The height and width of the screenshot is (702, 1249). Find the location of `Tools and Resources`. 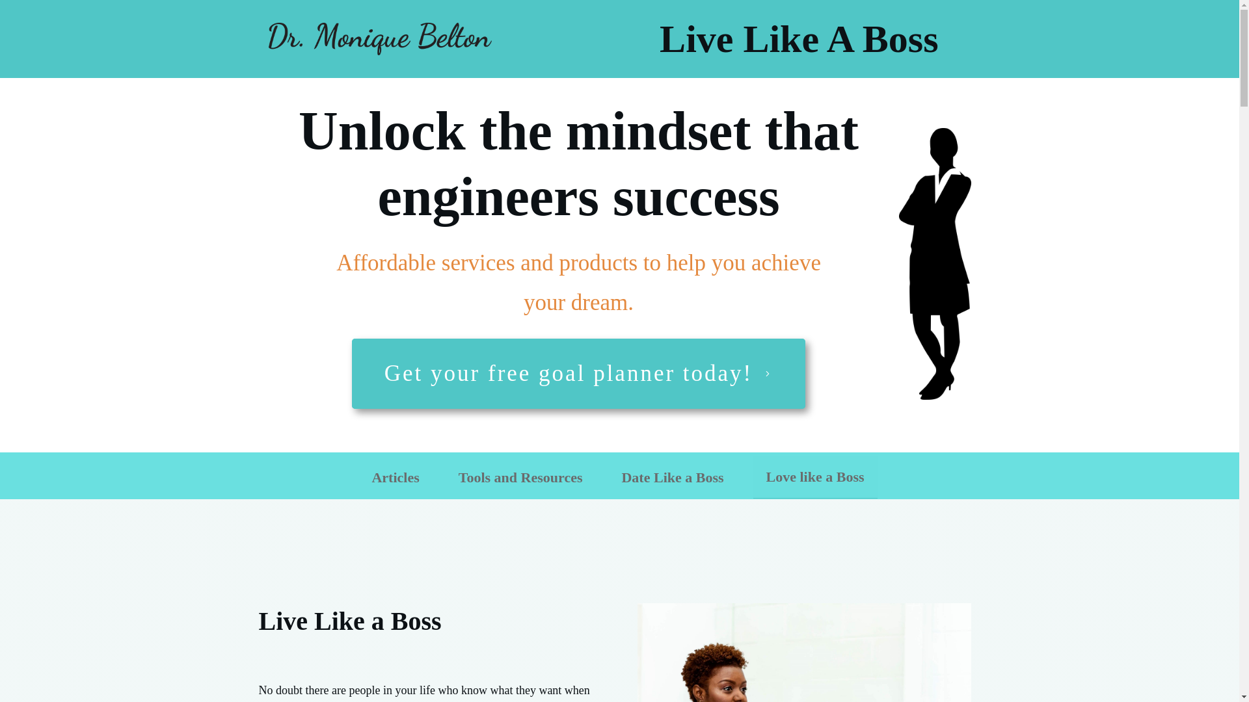

Tools and Resources is located at coordinates (520, 477).